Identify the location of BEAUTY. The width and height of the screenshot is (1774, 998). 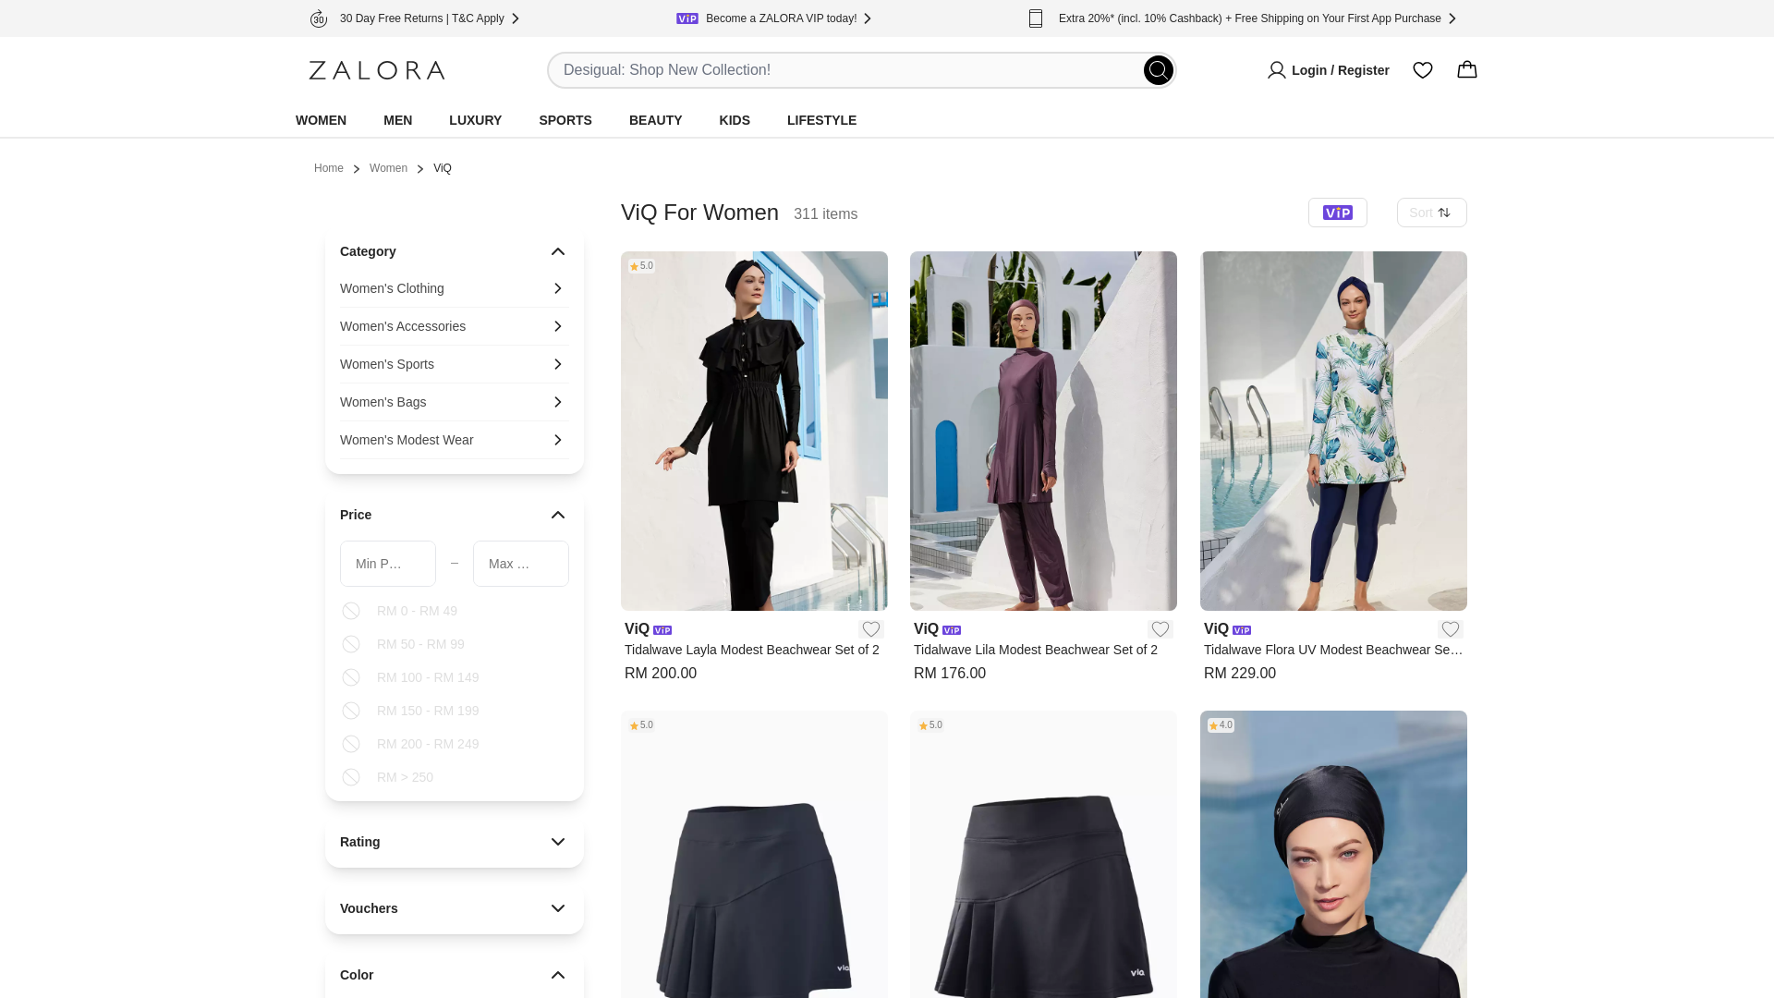
(655, 120).